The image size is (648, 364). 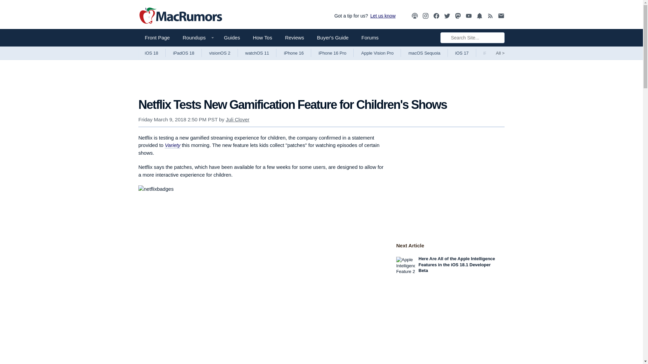 What do you see at coordinates (468, 16) in the screenshot?
I see `MacRumors YouTube Channel` at bounding box center [468, 16].